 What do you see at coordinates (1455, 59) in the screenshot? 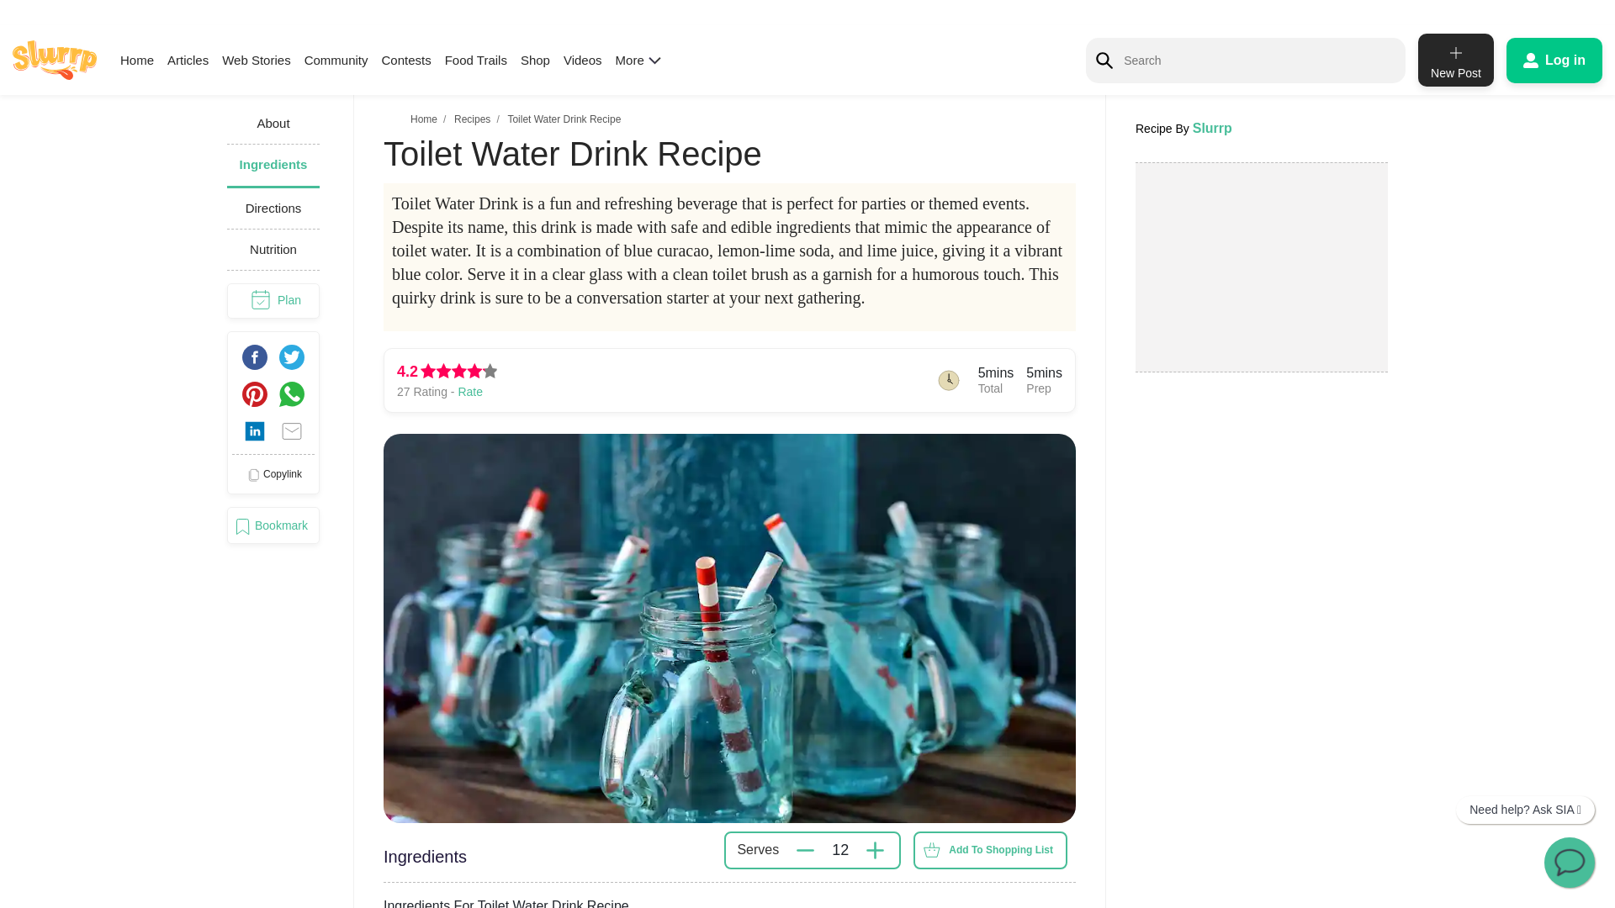
I see `New Post` at bounding box center [1455, 59].